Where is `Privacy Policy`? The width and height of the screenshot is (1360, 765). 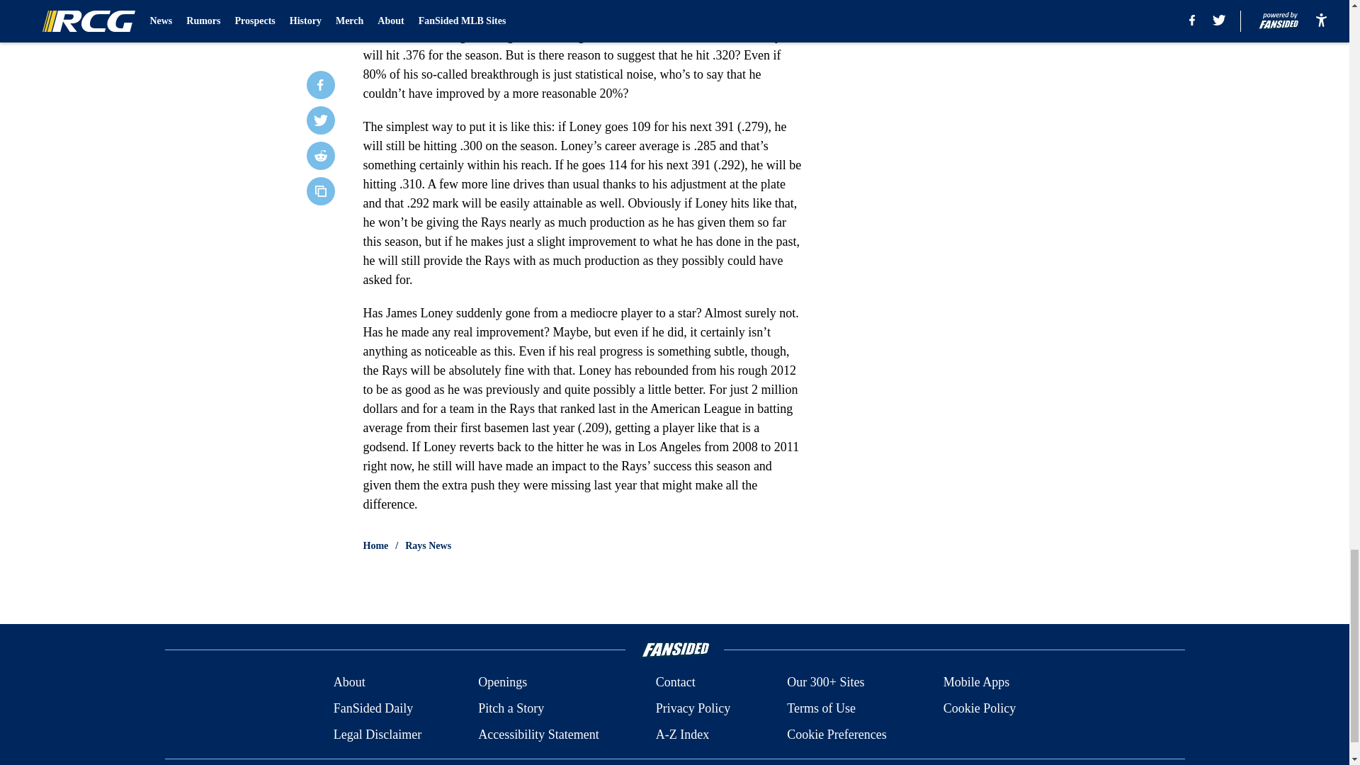 Privacy Policy is located at coordinates (693, 708).